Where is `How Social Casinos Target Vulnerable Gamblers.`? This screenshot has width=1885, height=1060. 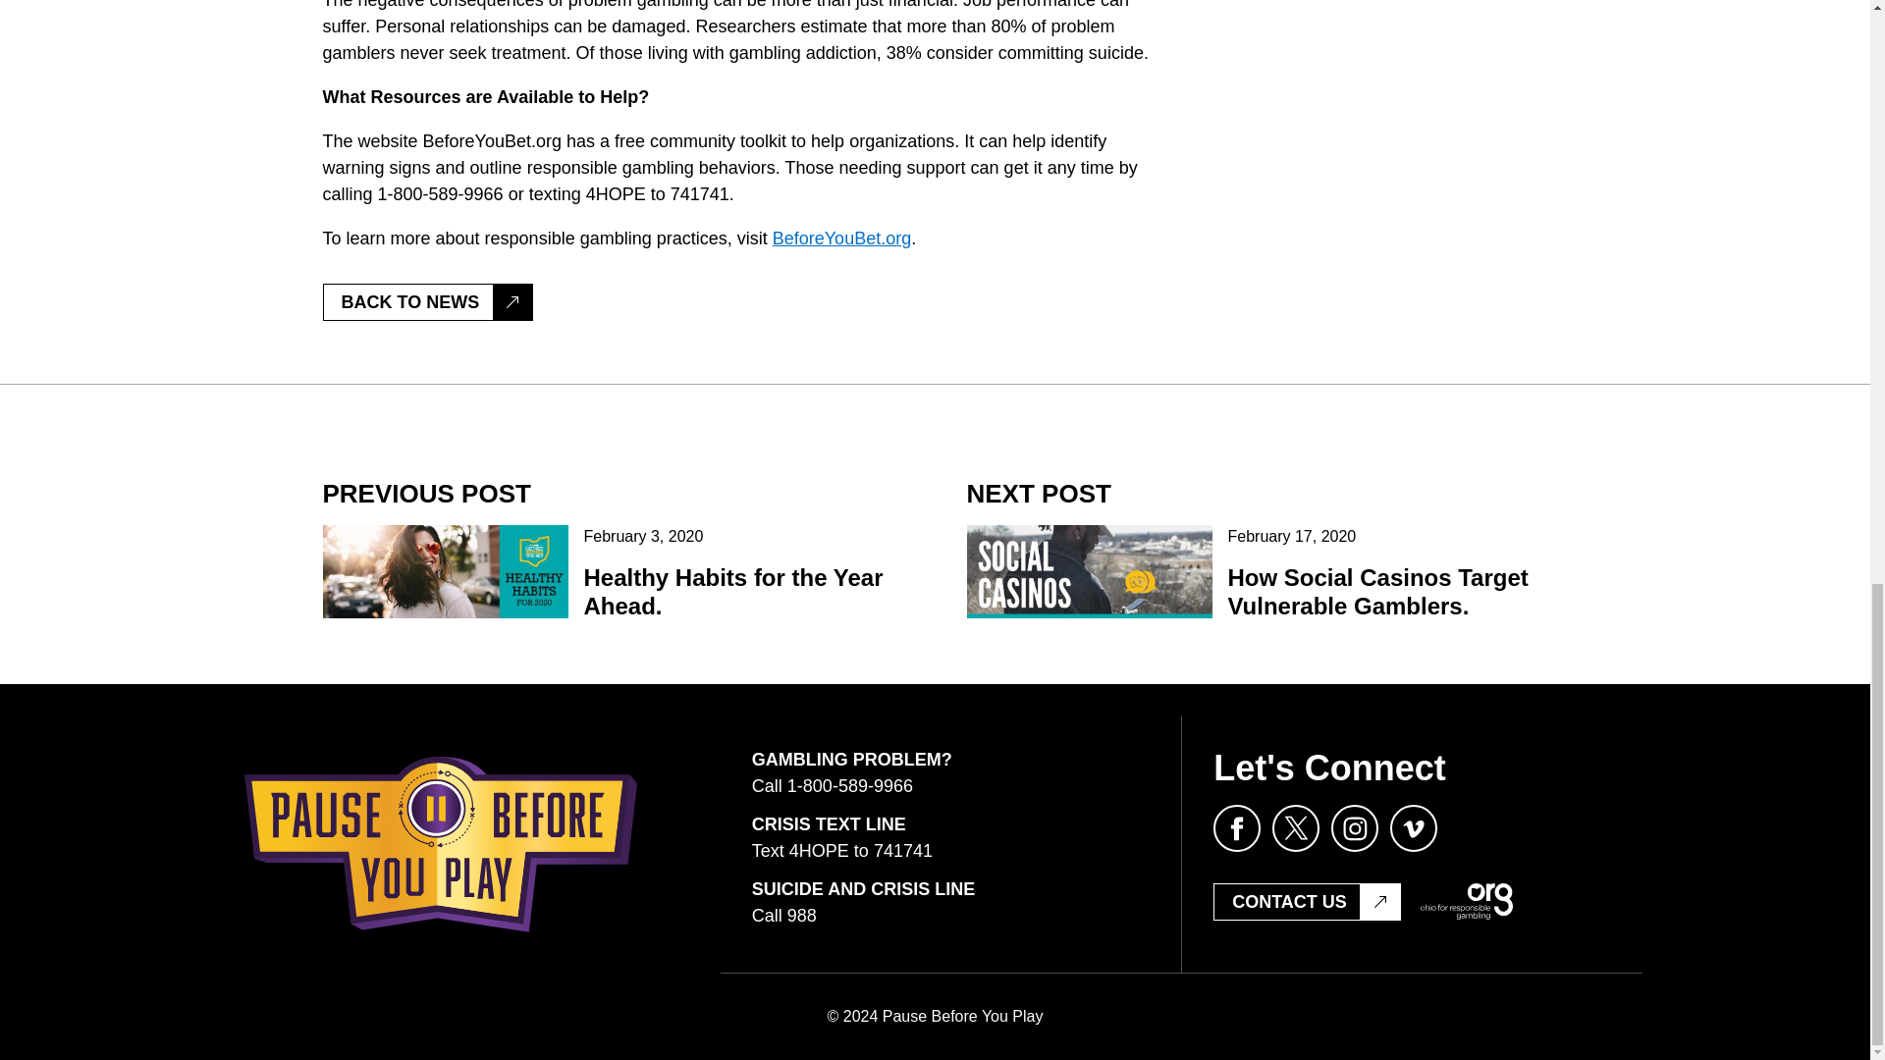 How Social Casinos Target Vulnerable Gamblers. is located at coordinates (1376, 591).